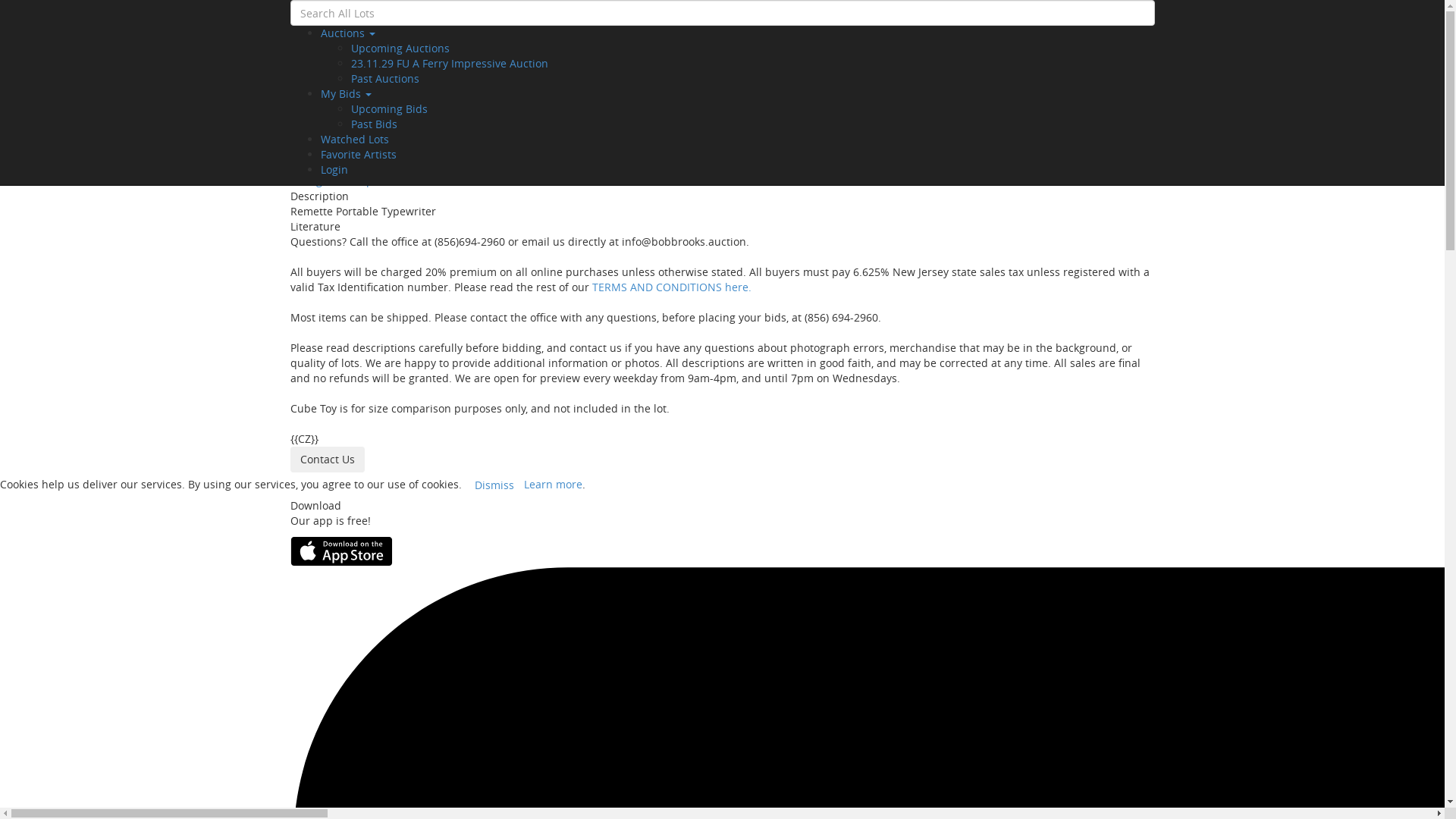 This screenshot has width=1456, height=819. What do you see at coordinates (388, 109) in the screenshot?
I see `Upcoming Bids` at bounding box center [388, 109].